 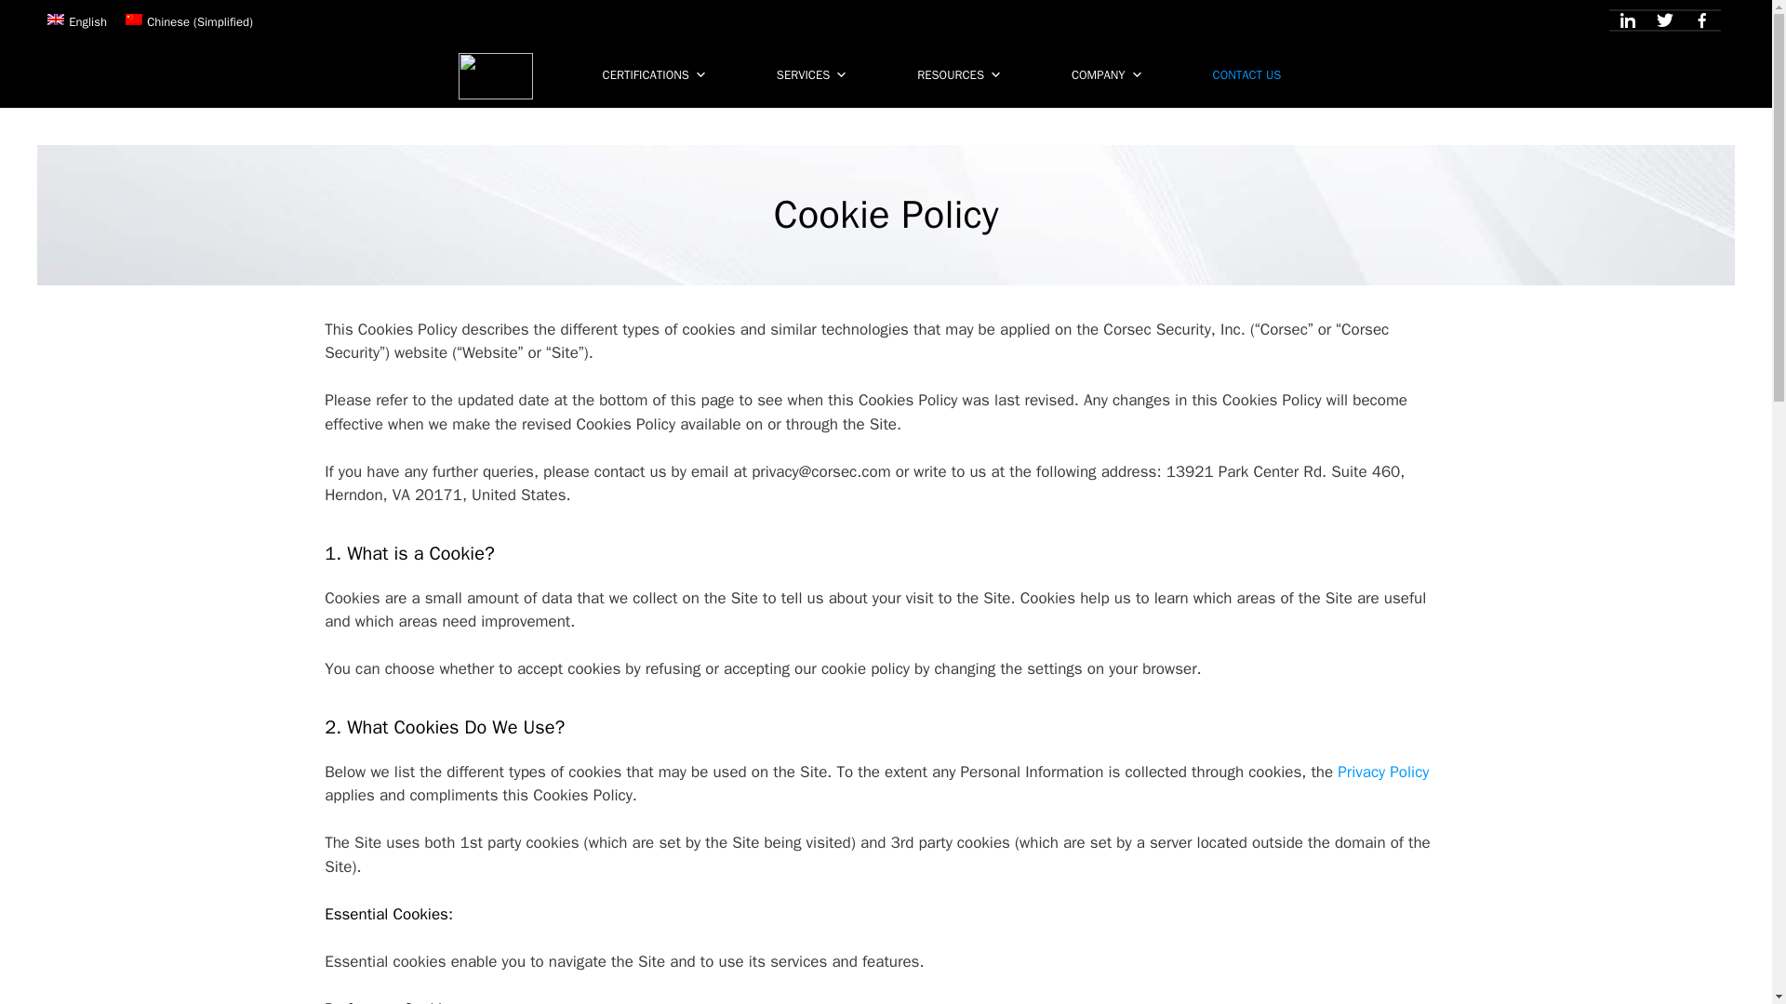 I want to click on English, so click(x=76, y=20).